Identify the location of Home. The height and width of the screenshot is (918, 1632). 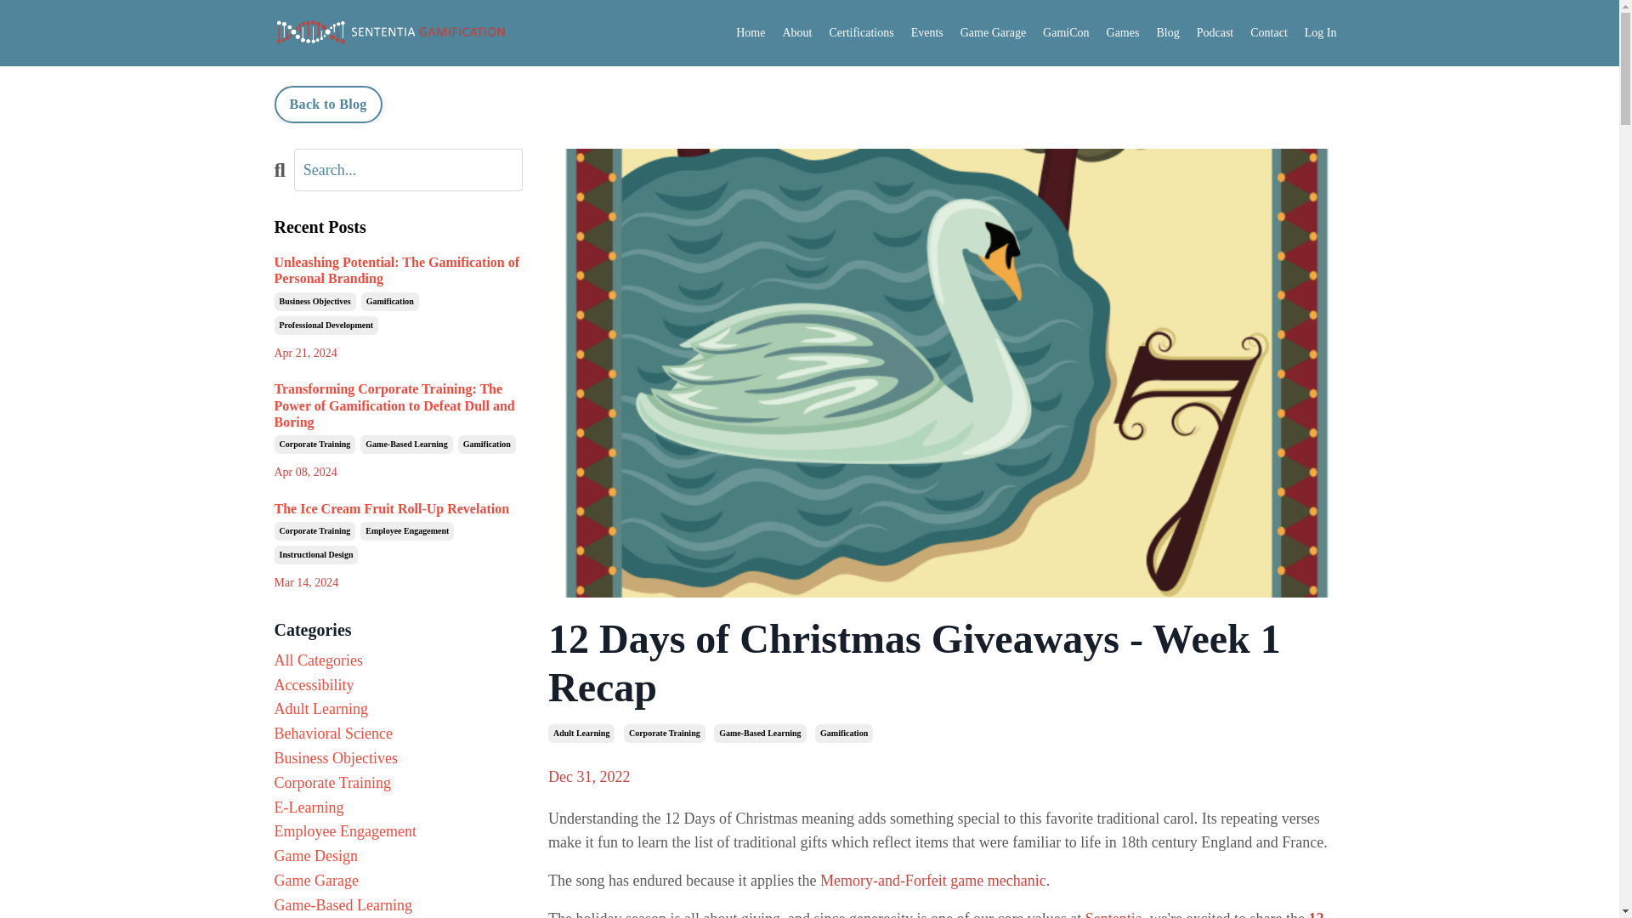
(750, 32).